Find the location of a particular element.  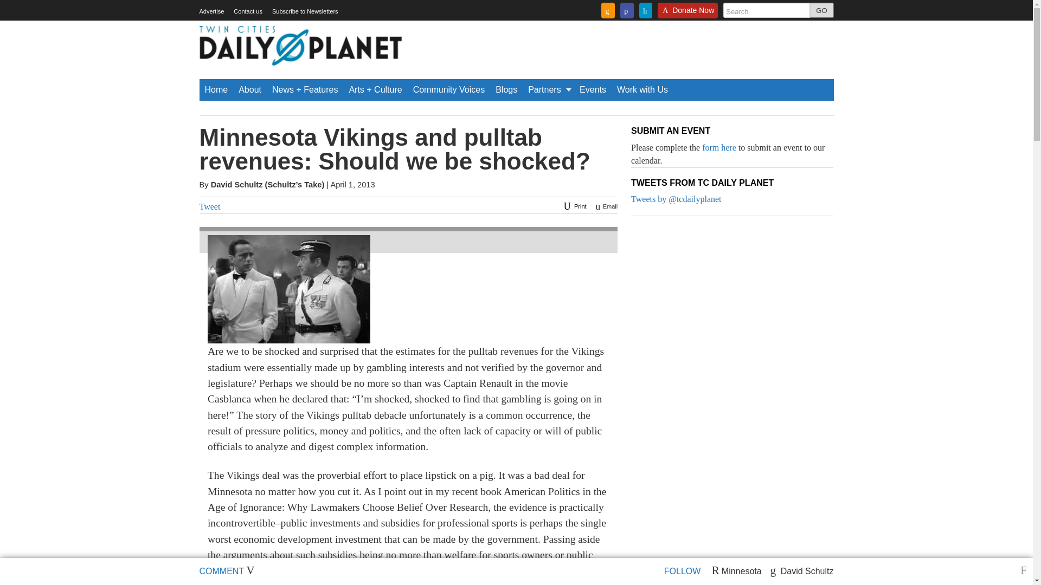

Events is located at coordinates (593, 89).